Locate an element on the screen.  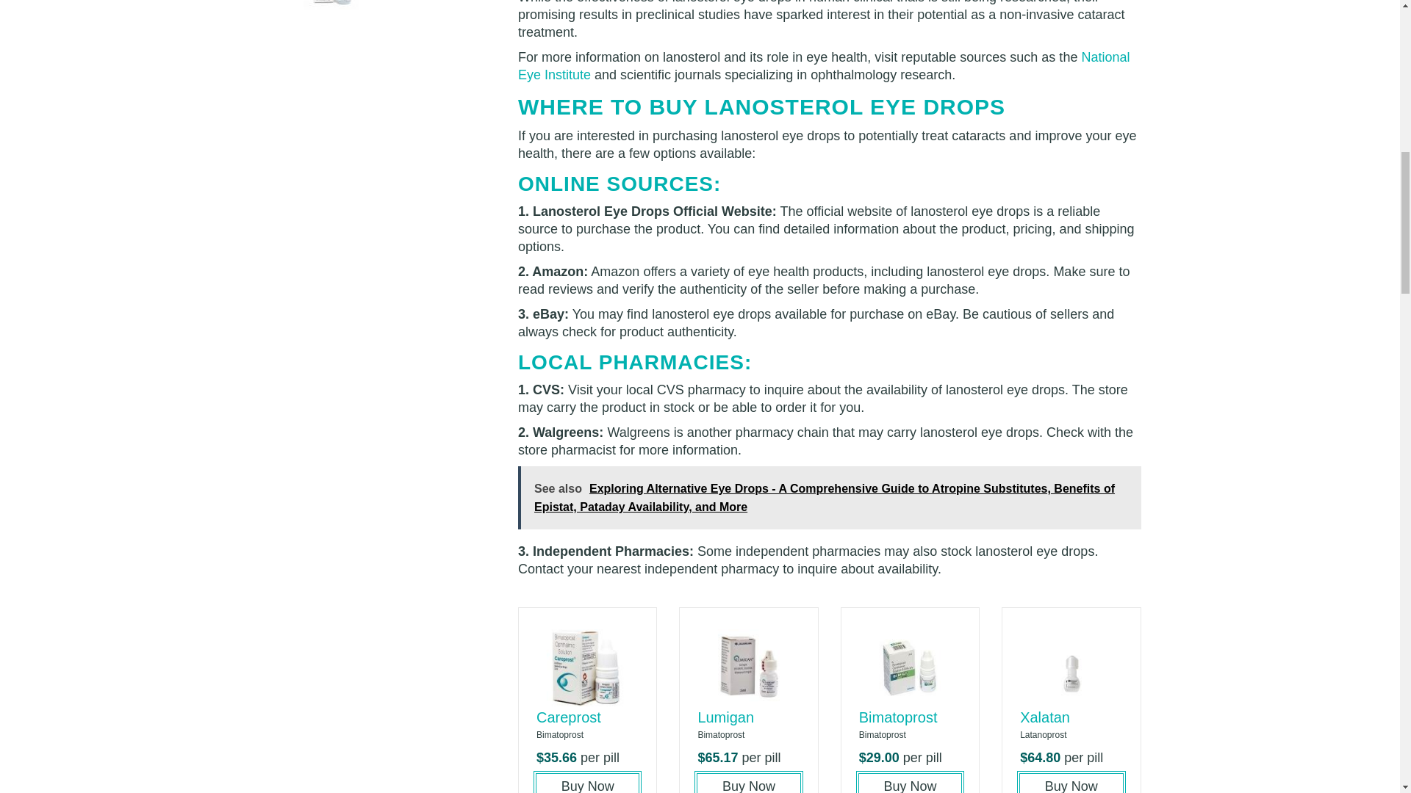
Buy Now is located at coordinates (587, 783).